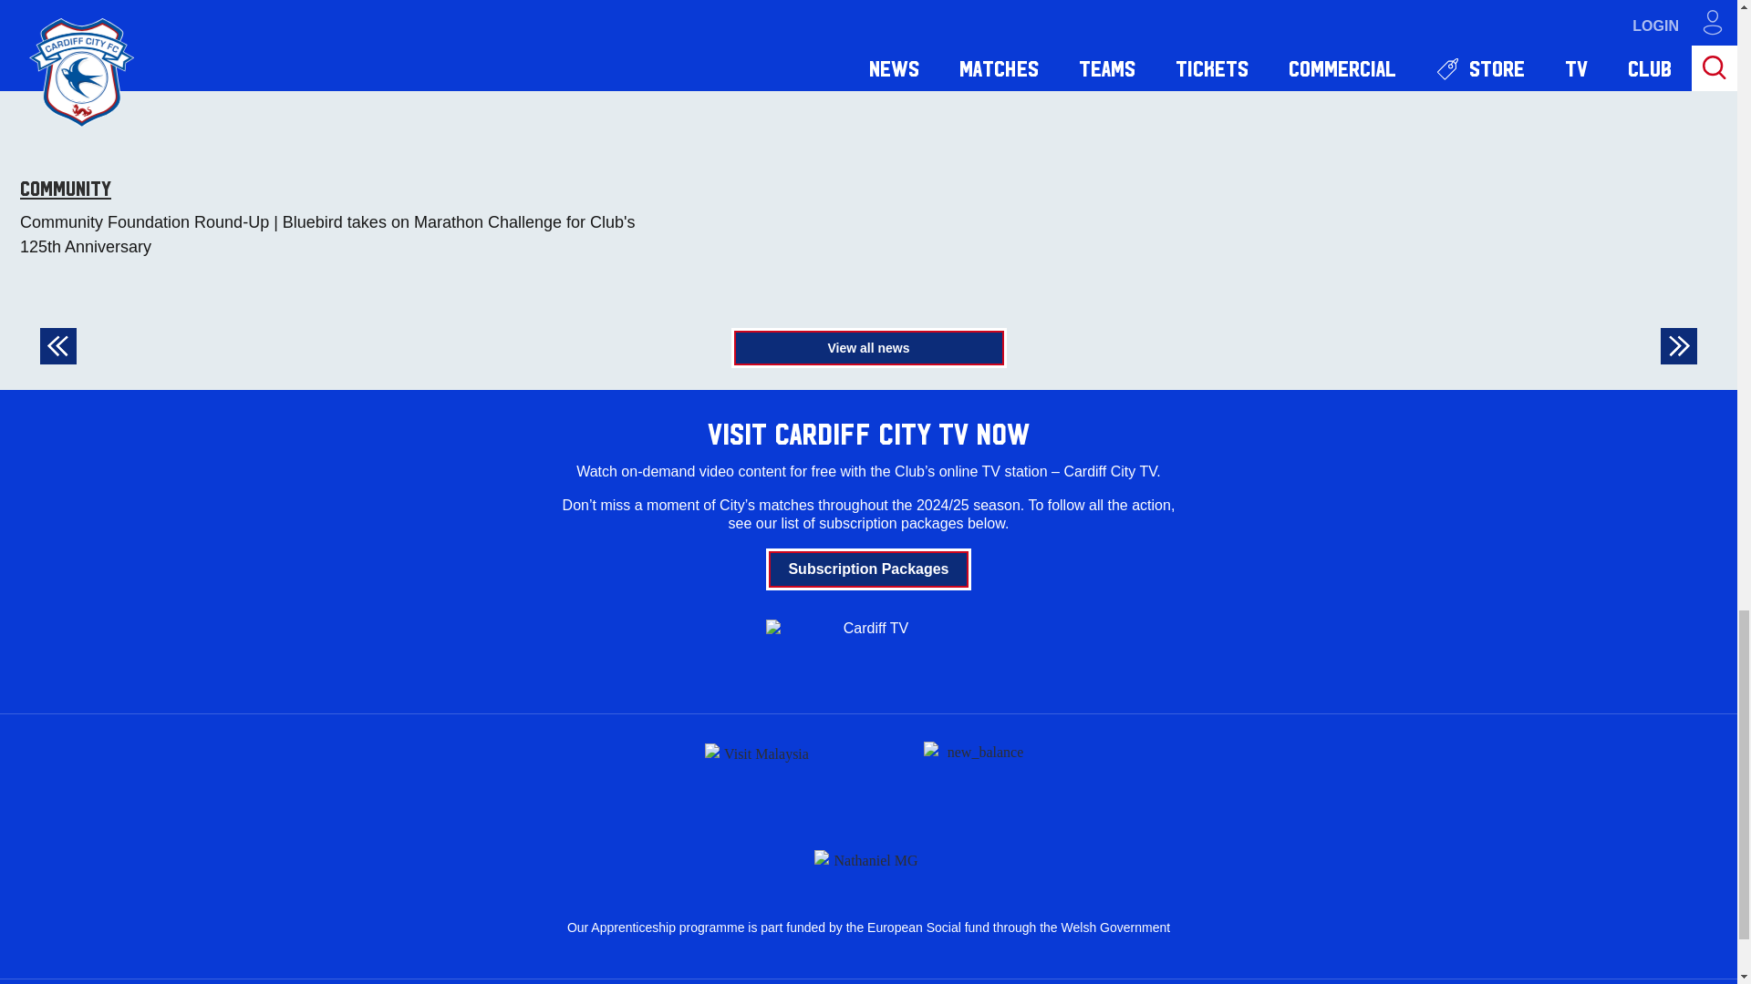 The height and width of the screenshot is (984, 1751). I want to click on Visit Malaysia, so click(759, 774).